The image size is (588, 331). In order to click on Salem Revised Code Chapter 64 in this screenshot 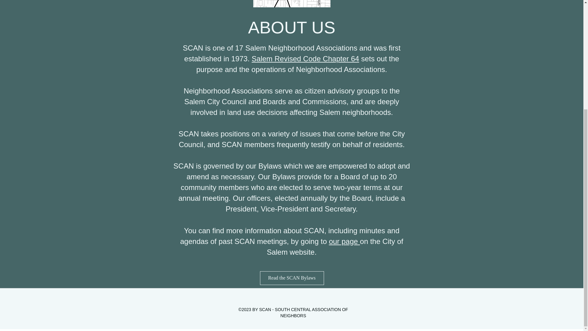, I will do `click(305, 59)`.